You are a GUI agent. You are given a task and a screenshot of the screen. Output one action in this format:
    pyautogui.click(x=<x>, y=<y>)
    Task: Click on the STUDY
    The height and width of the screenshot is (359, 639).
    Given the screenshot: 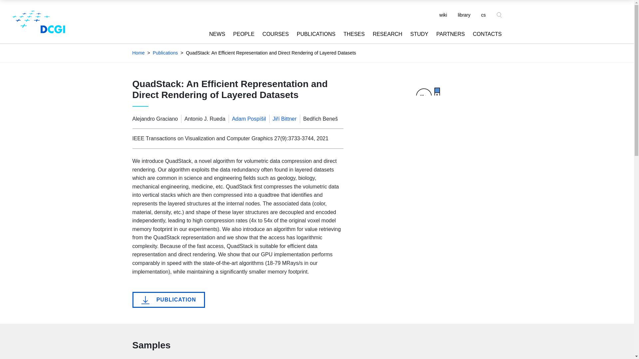 What is the action you would take?
    pyautogui.click(x=415, y=34)
    